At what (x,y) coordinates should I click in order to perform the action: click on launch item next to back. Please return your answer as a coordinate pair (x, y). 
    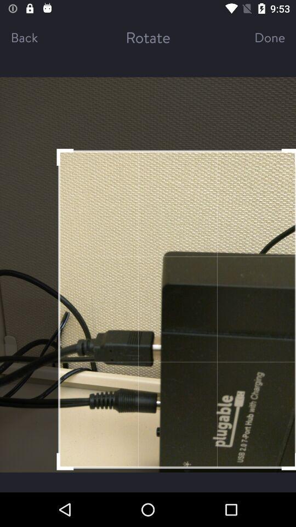
    Looking at the image, I should click on (148, 37).